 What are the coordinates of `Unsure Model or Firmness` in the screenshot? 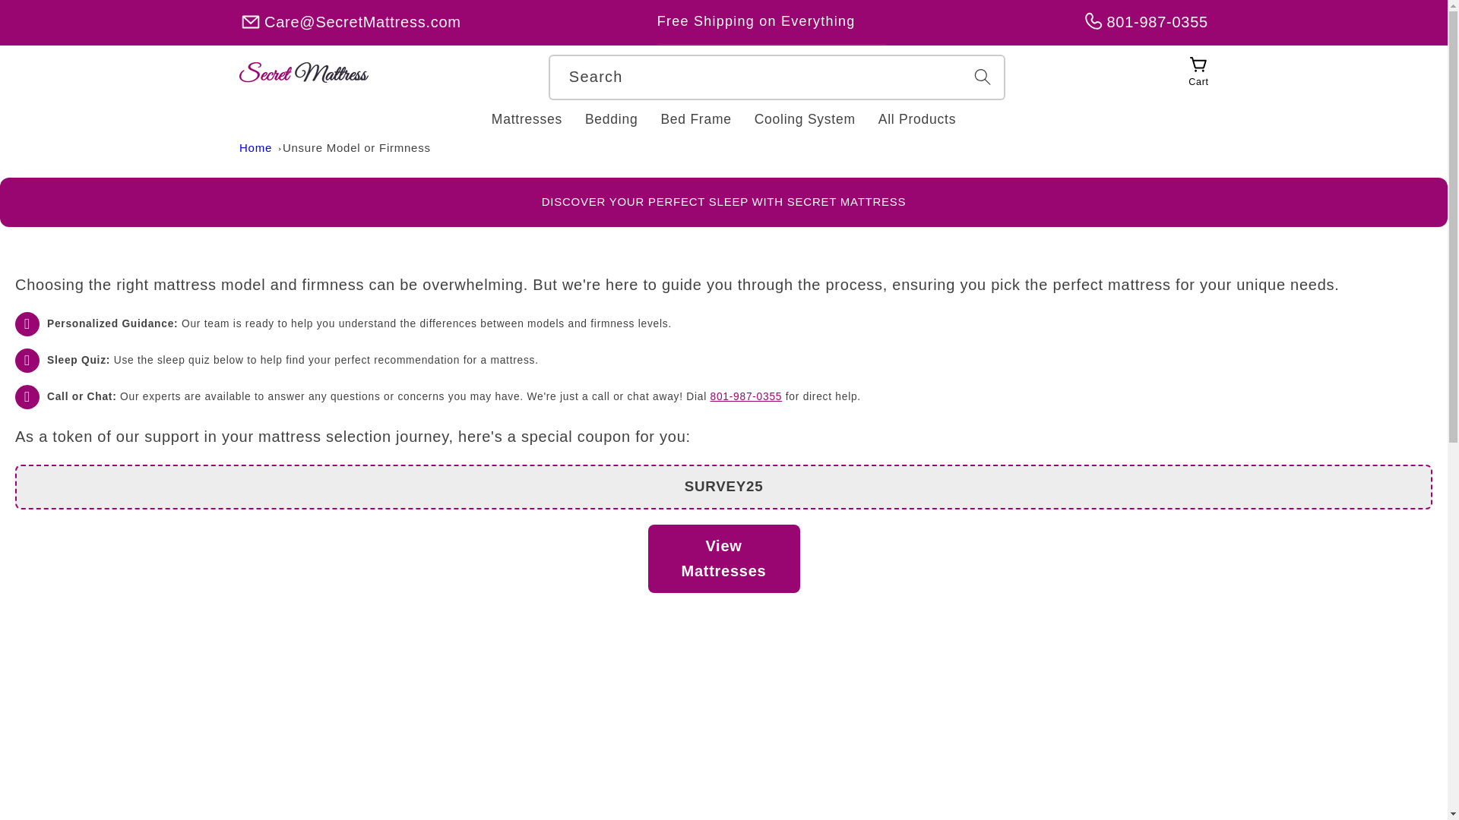 It's located at (356, 147).